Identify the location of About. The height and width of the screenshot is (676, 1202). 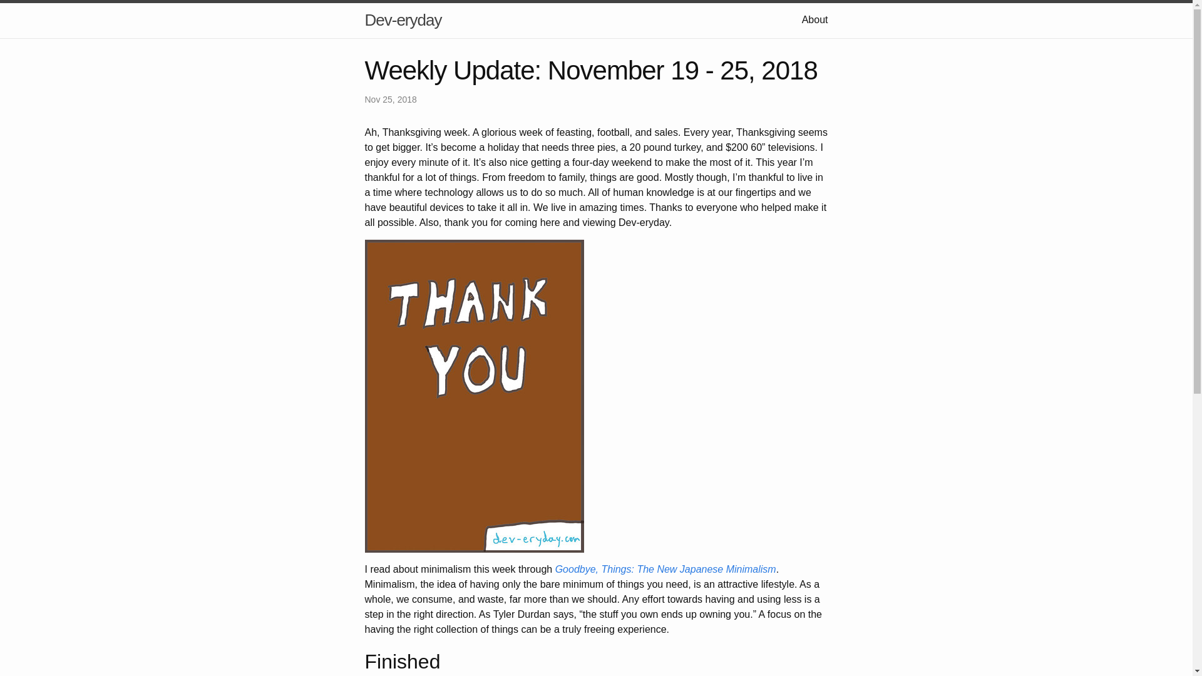
(814, 19).